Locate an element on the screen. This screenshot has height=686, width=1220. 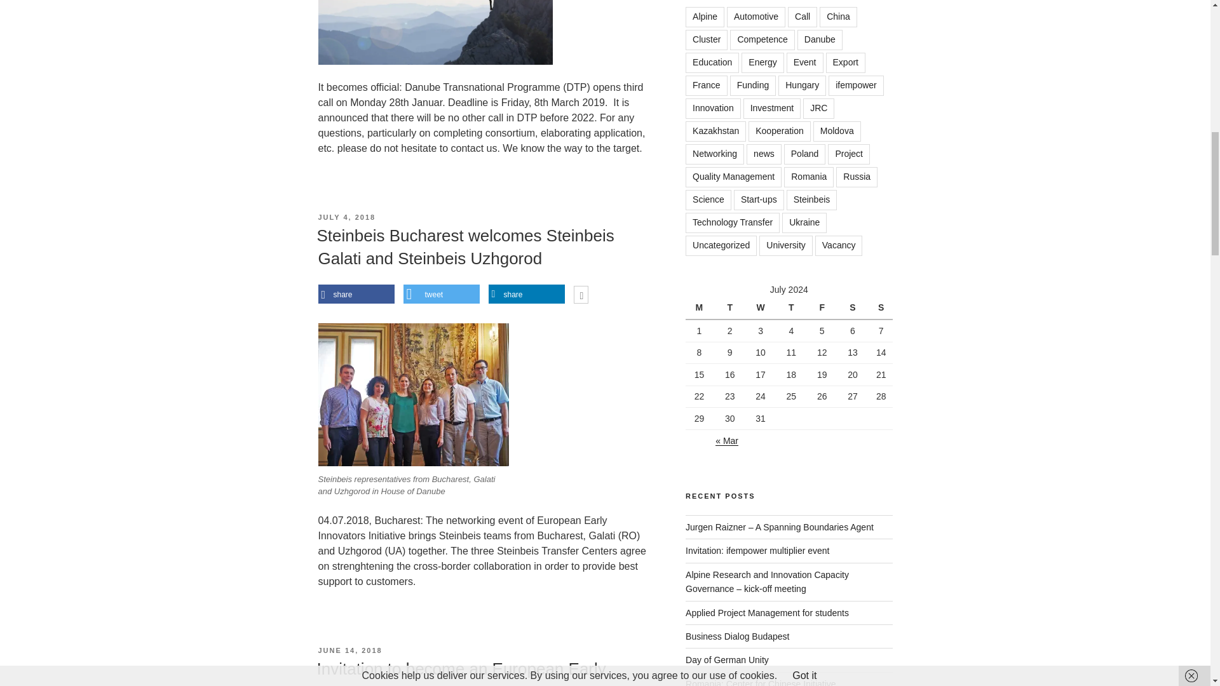
Invitation to become an European Early Innovator is located at coordinates (460, 672).